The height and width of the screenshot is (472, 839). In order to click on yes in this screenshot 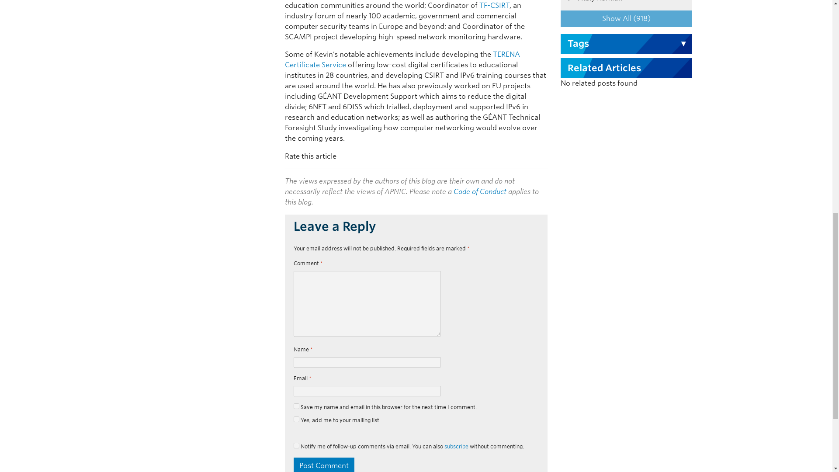, I will do `click(296, 406)`.